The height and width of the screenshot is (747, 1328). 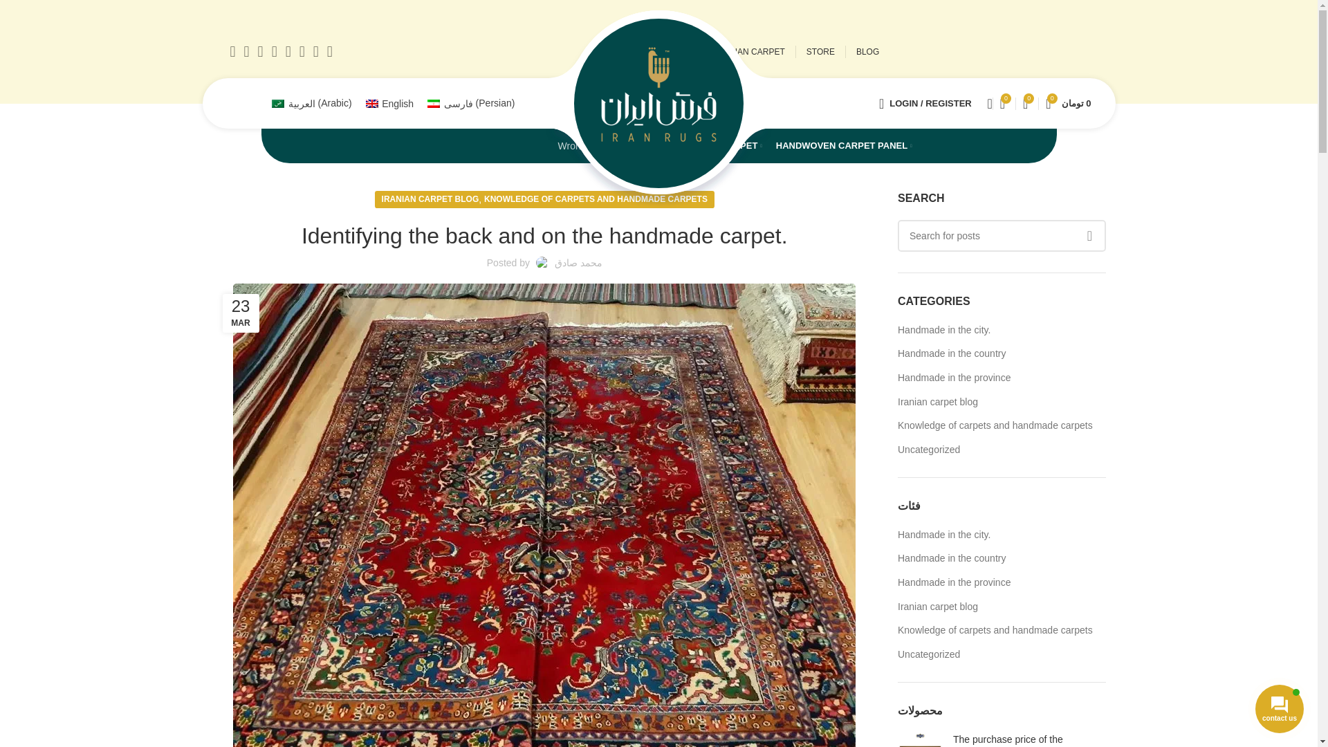 What do you see at coordinates (925, 103) in the screenshot?
I see `My account` at bounding box center [925, 103].